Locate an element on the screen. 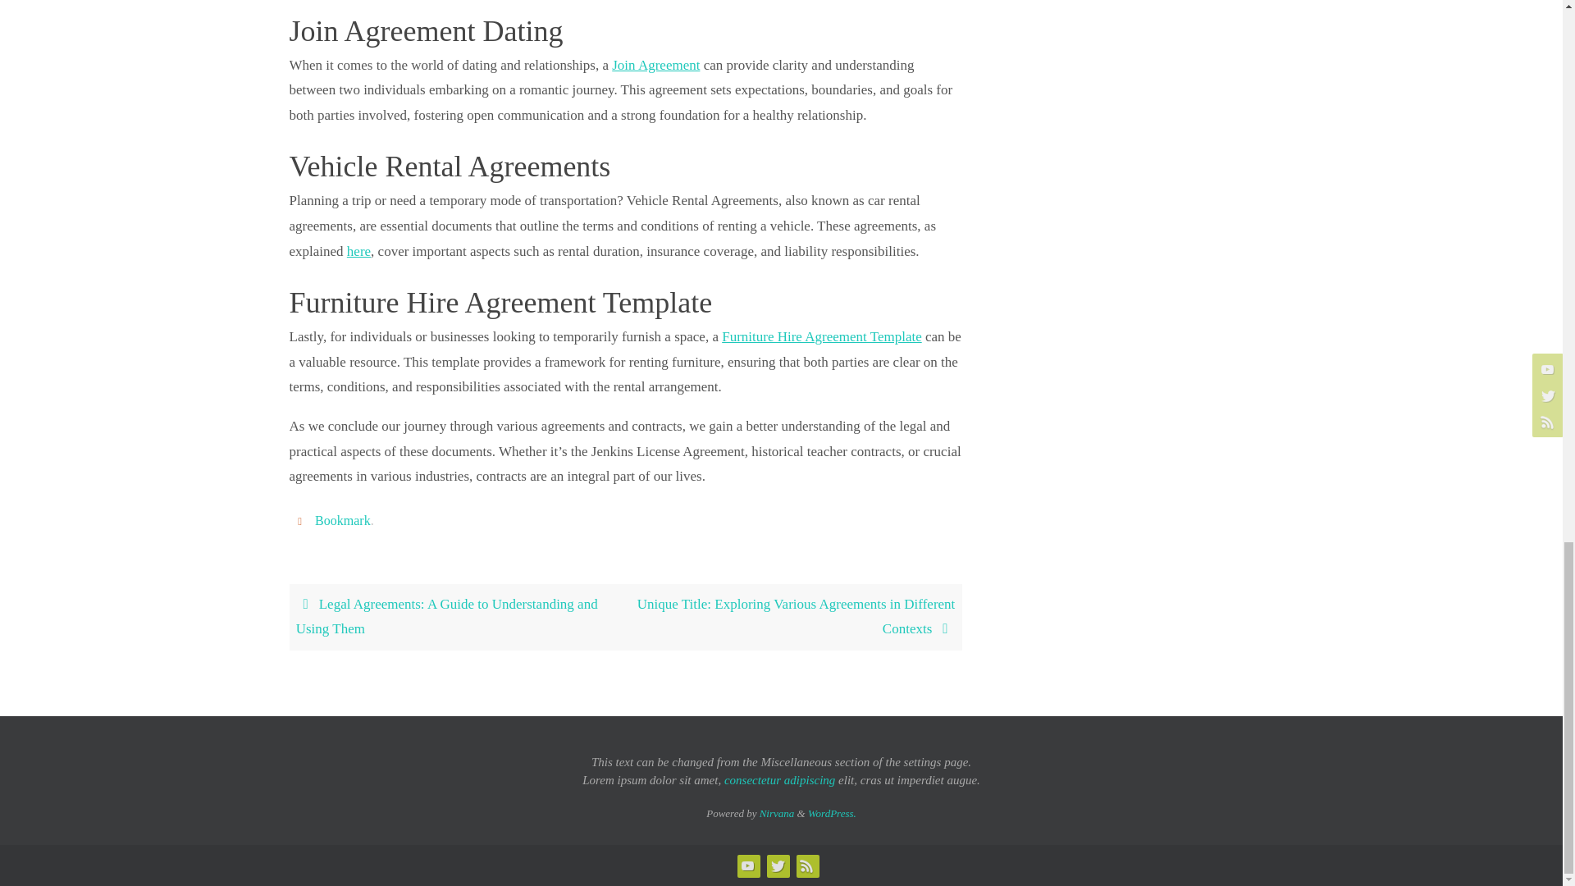 The height and width of the screenshot is (886, 1575).  Bookmark the permalink is located at coordinates (302, 520).